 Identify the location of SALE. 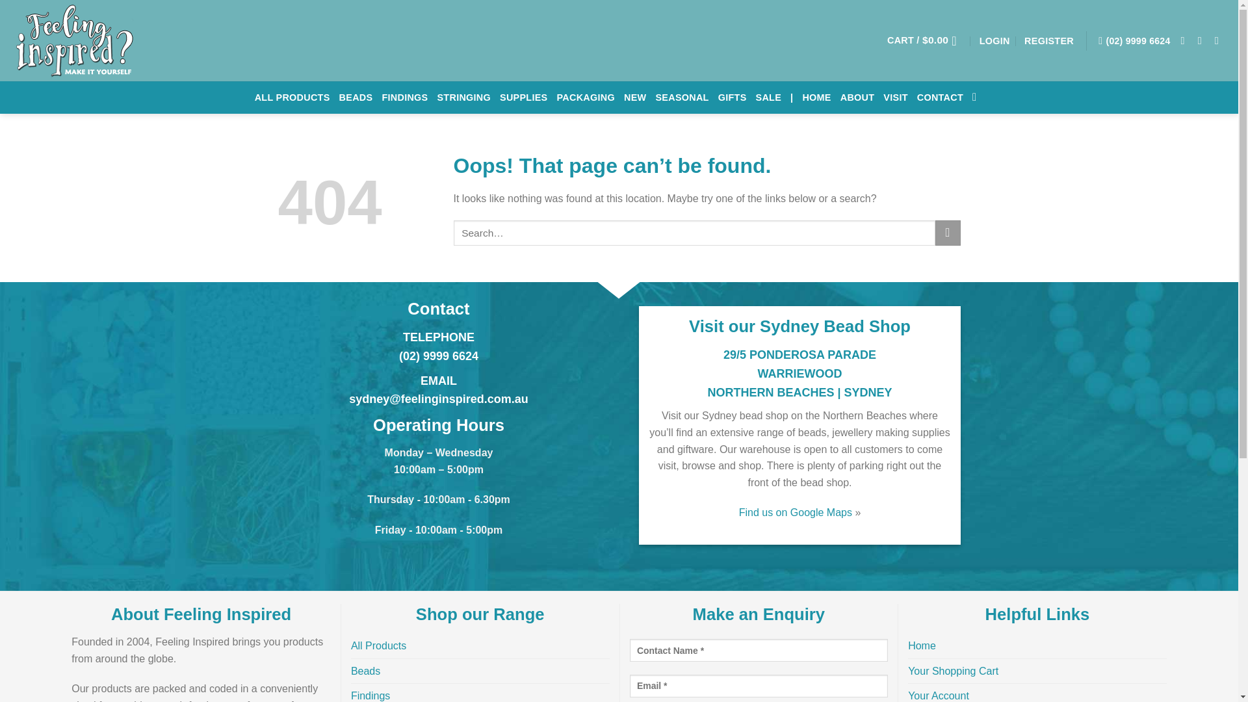
(769, 97).